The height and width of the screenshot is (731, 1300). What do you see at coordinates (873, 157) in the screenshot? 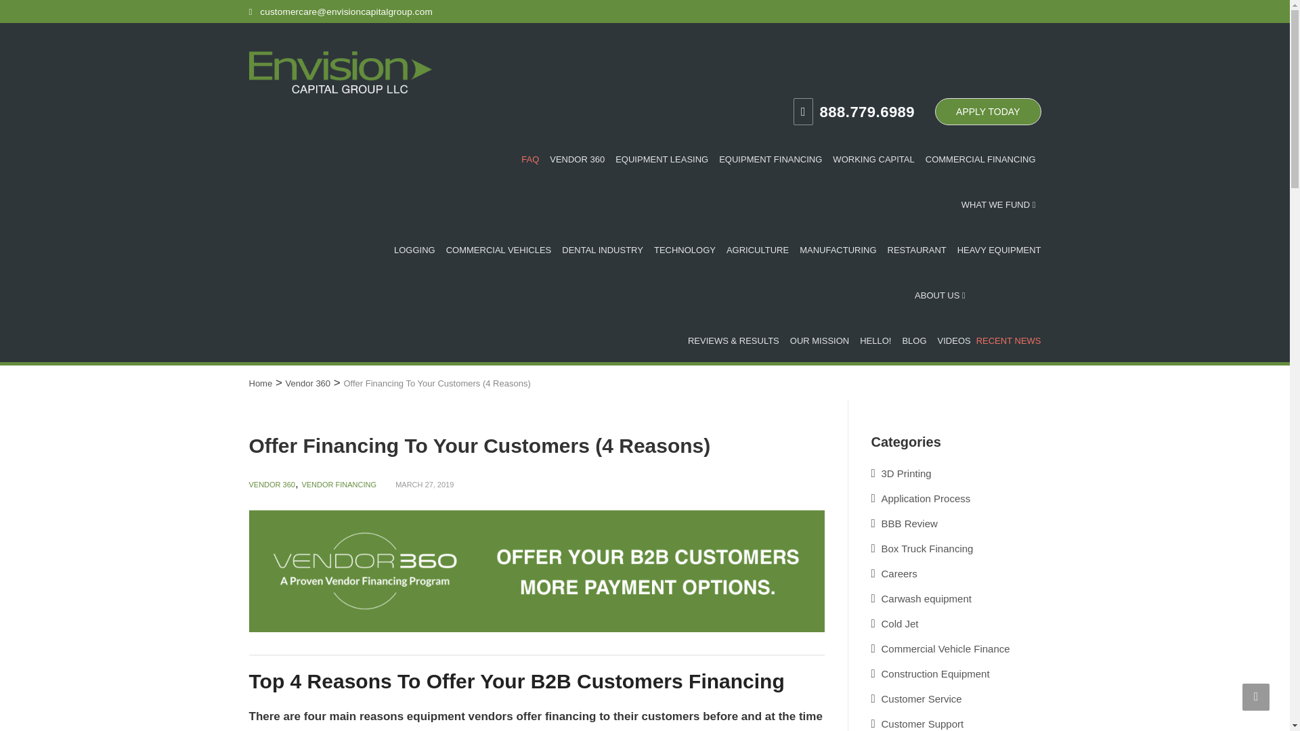
I see `WORKING CAPITAL` at bounding box center [873, 157].